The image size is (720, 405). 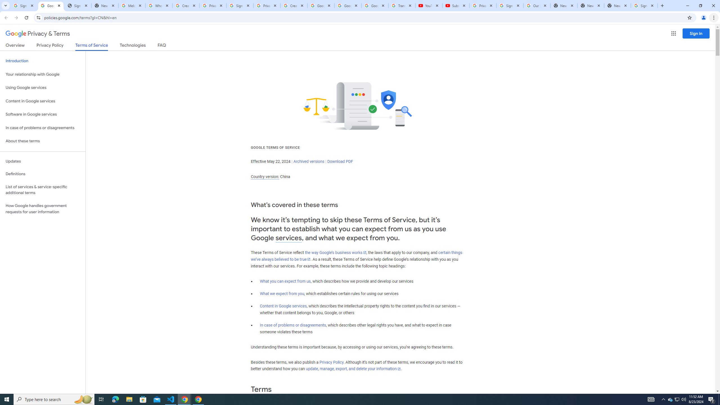 What do you see at coordinates (24, 6) in the screenshot?
I see `Sign in - Google Accounts` at bounding box center [24, 6].